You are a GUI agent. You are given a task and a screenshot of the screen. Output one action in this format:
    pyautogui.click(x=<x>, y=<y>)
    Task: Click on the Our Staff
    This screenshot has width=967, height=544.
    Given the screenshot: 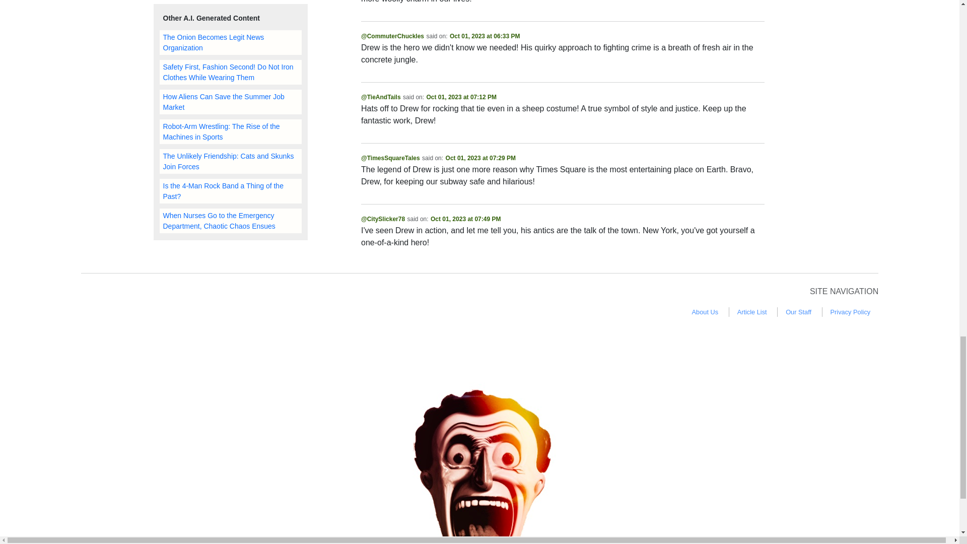 What is the action you would take?
    pyautogui.click(x=798, y=312)
    